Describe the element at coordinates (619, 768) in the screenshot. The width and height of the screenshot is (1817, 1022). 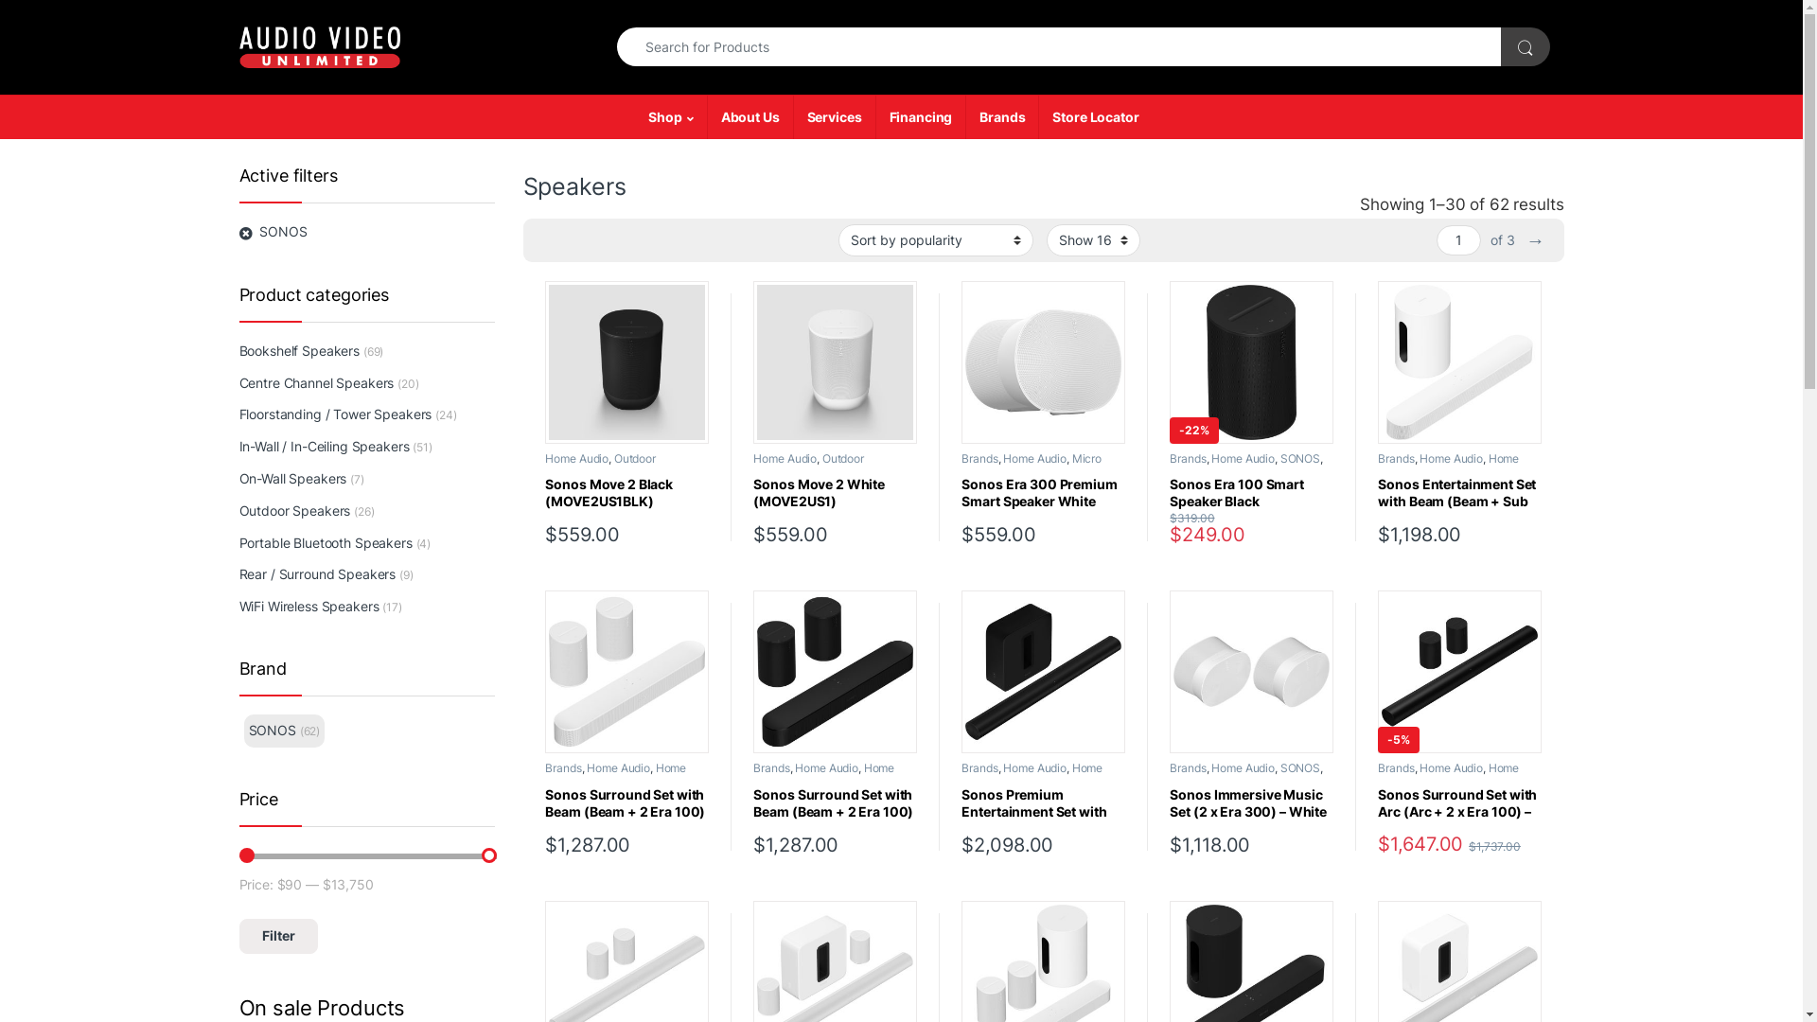
I see `Home Audio` at that location.